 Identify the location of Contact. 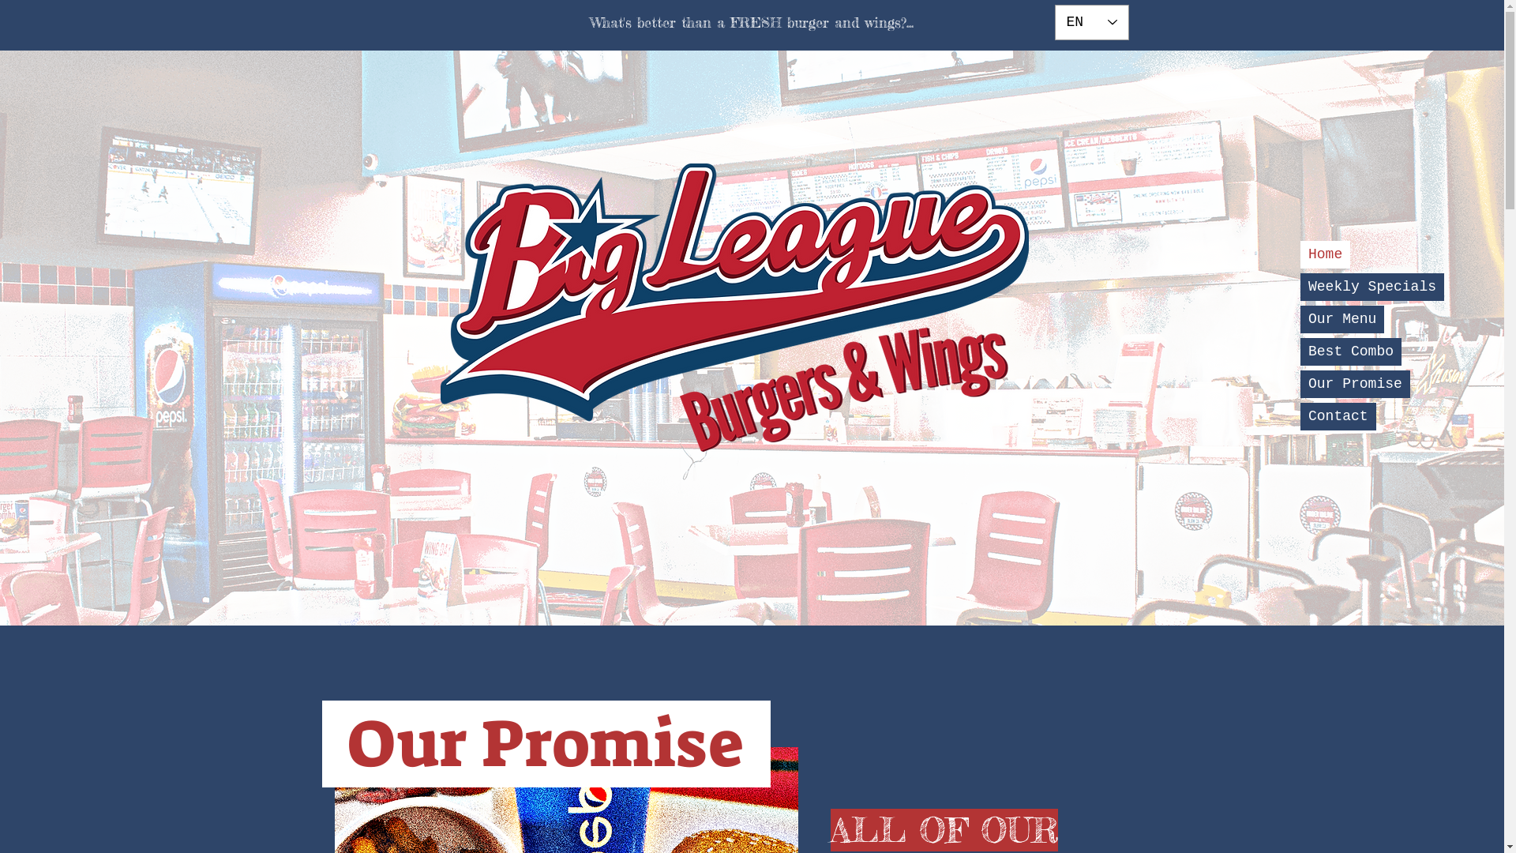
(1338, 417).